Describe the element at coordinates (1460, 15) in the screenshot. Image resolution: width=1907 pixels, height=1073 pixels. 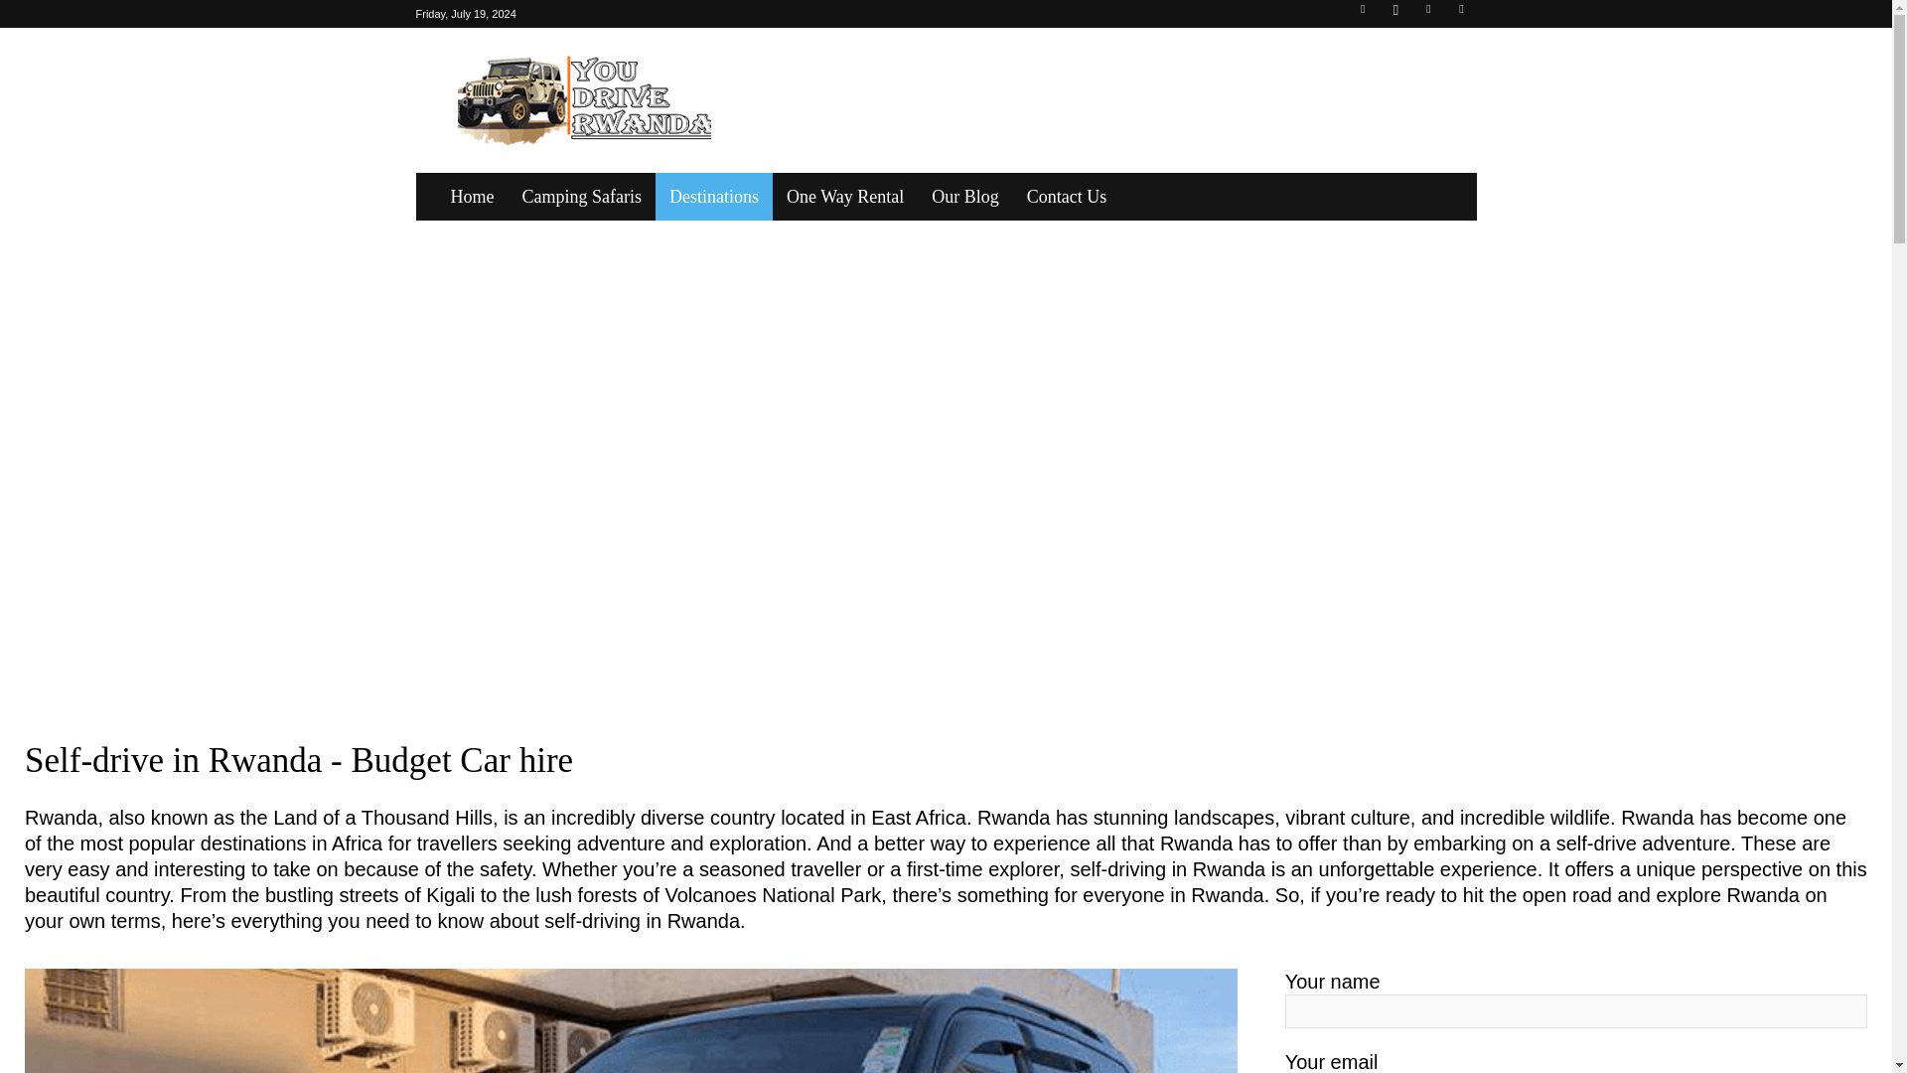
I see `Twitter` at that location.